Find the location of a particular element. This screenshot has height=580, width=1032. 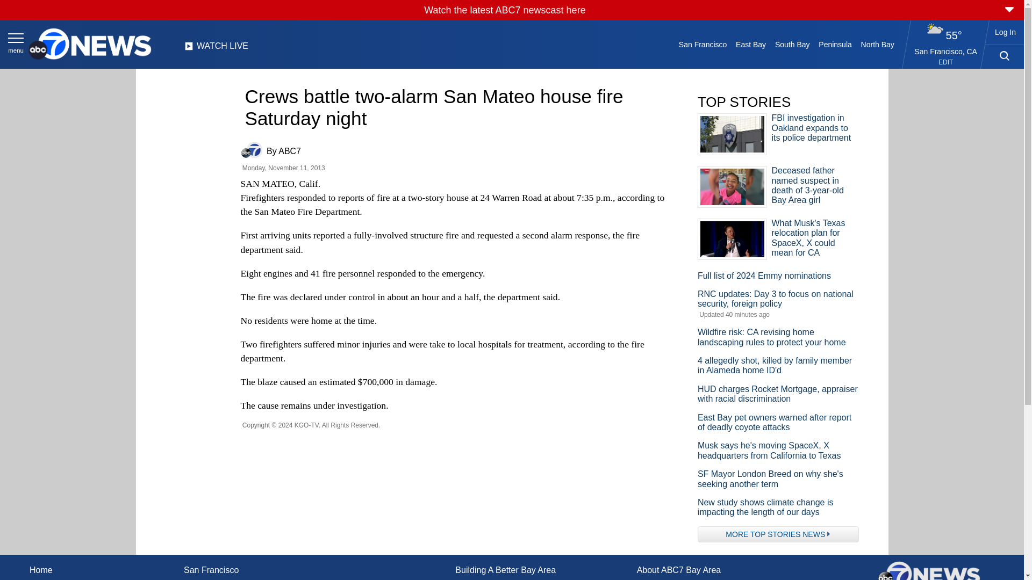

Peninsula is located at coordinates (835, 44).